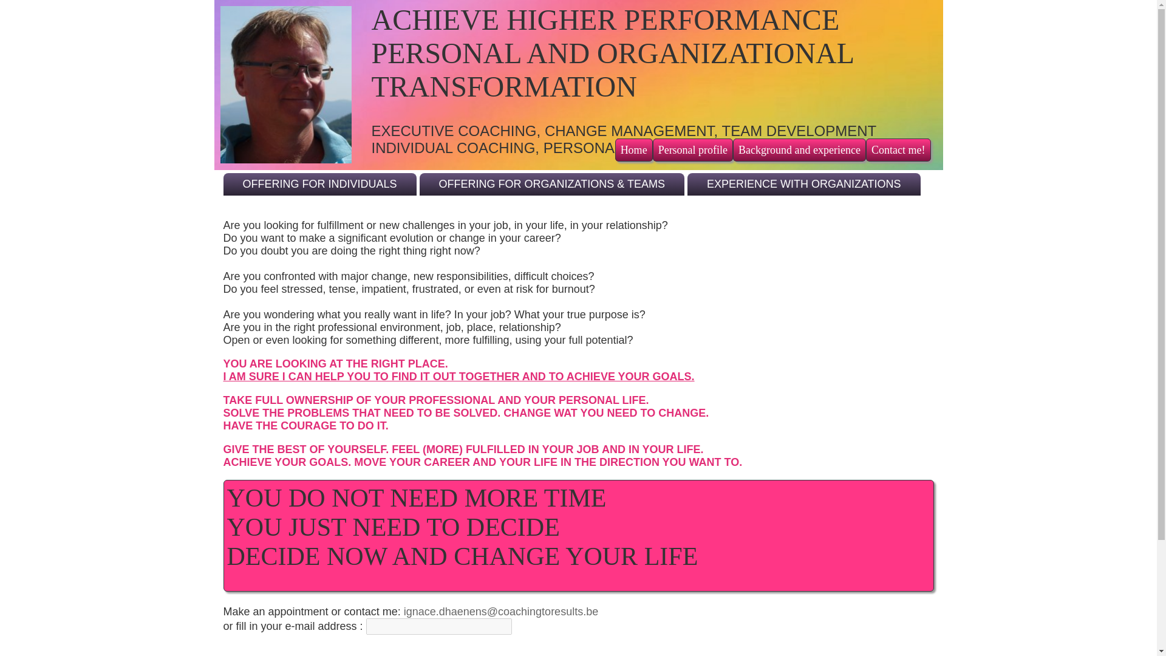 The image size is (1166, 656). What do you see at coordinates (693, 149) in the screenshot?
I see `Personal profile` at bounding box center [693, 149].